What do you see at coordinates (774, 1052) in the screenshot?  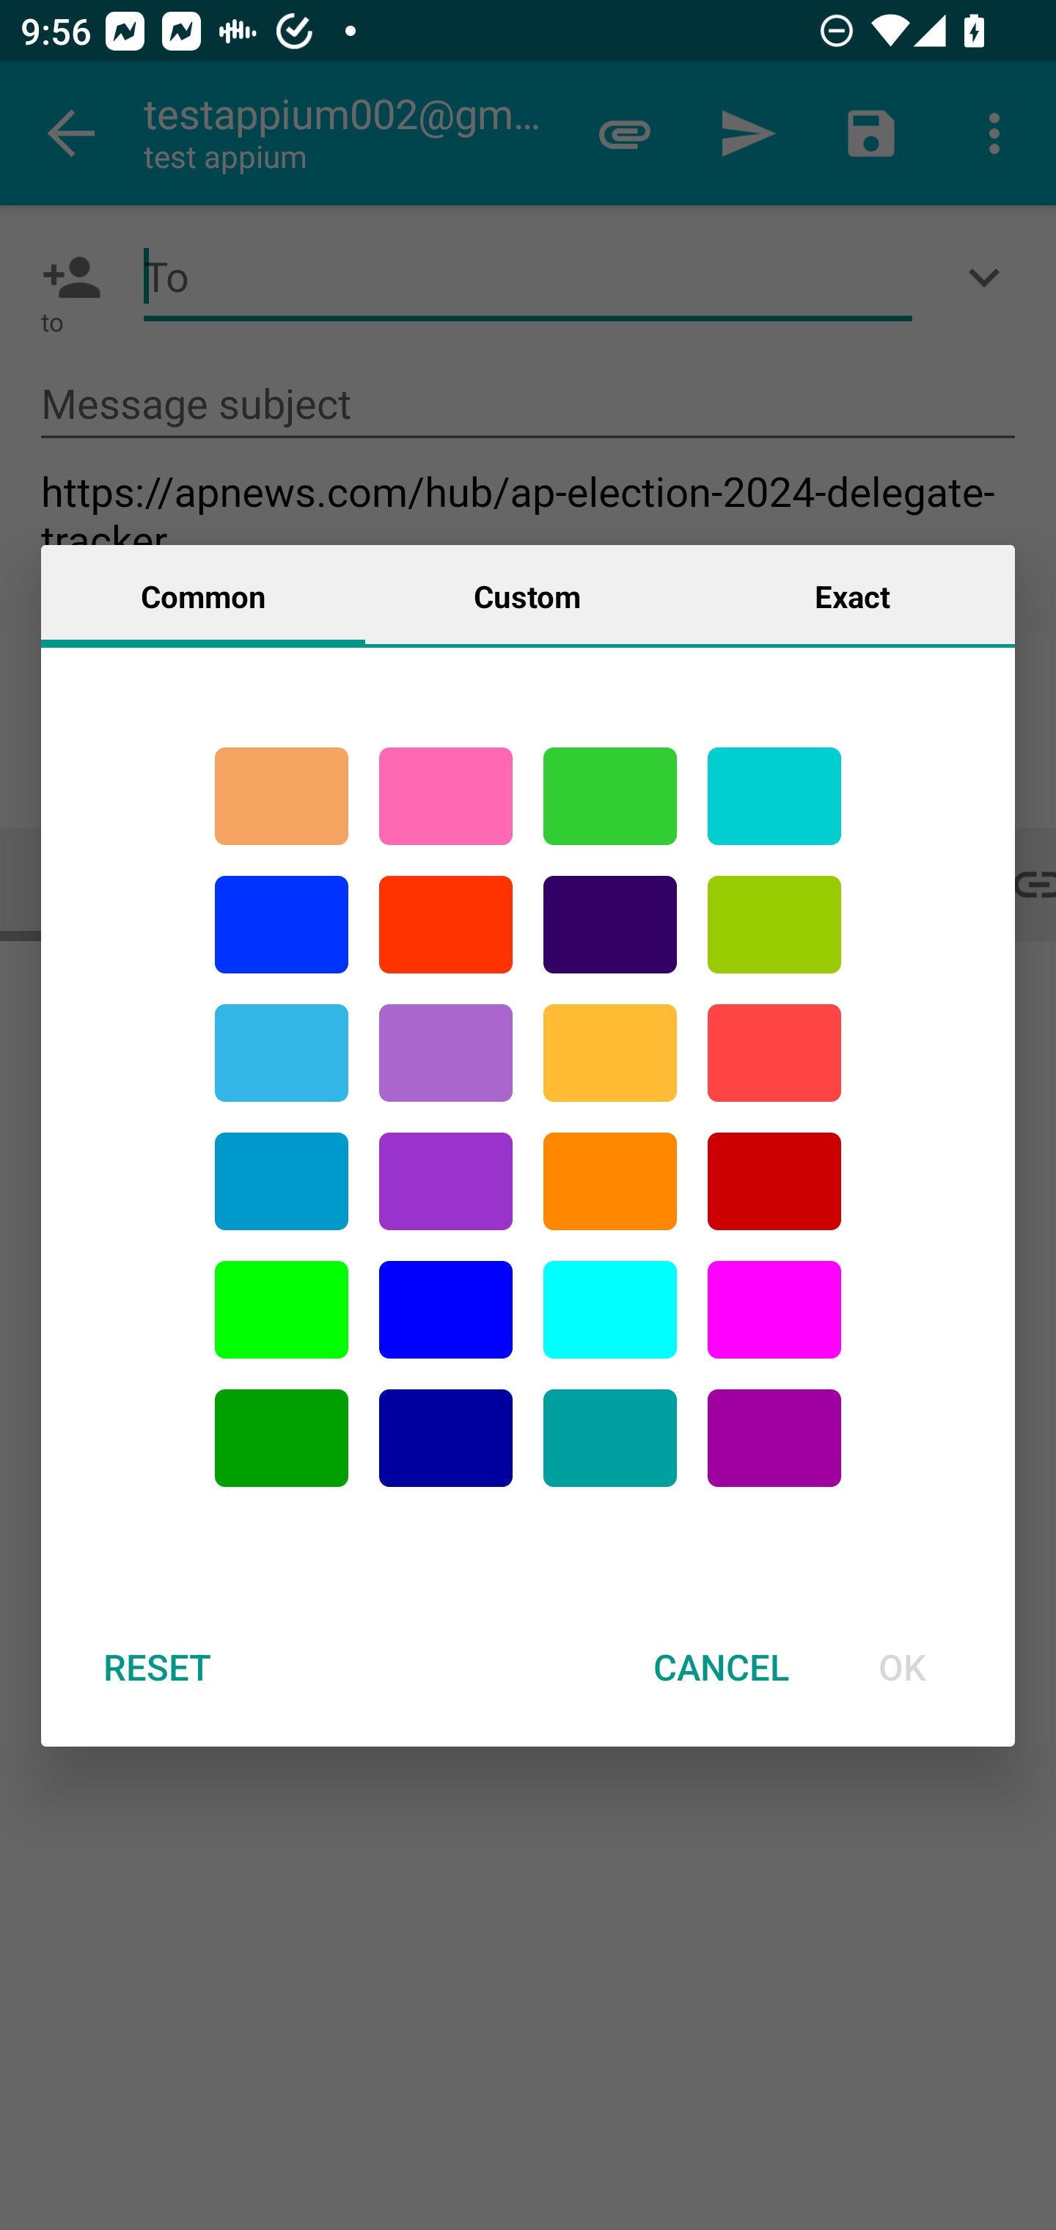 I see `Light red` at bounding box center [774, 1052].